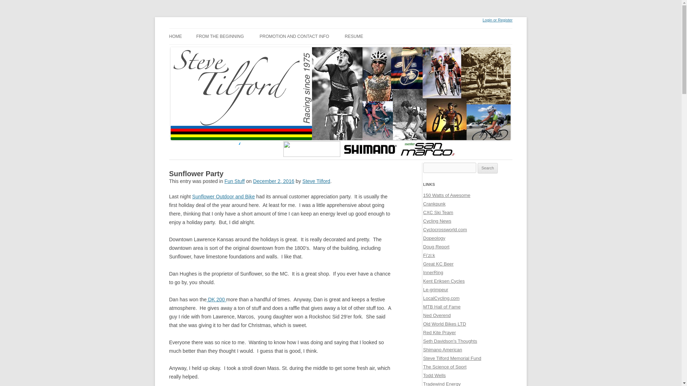  Describe the element at coordinates (436, 247) in the screenshot. I see `Doug Report` at that location.